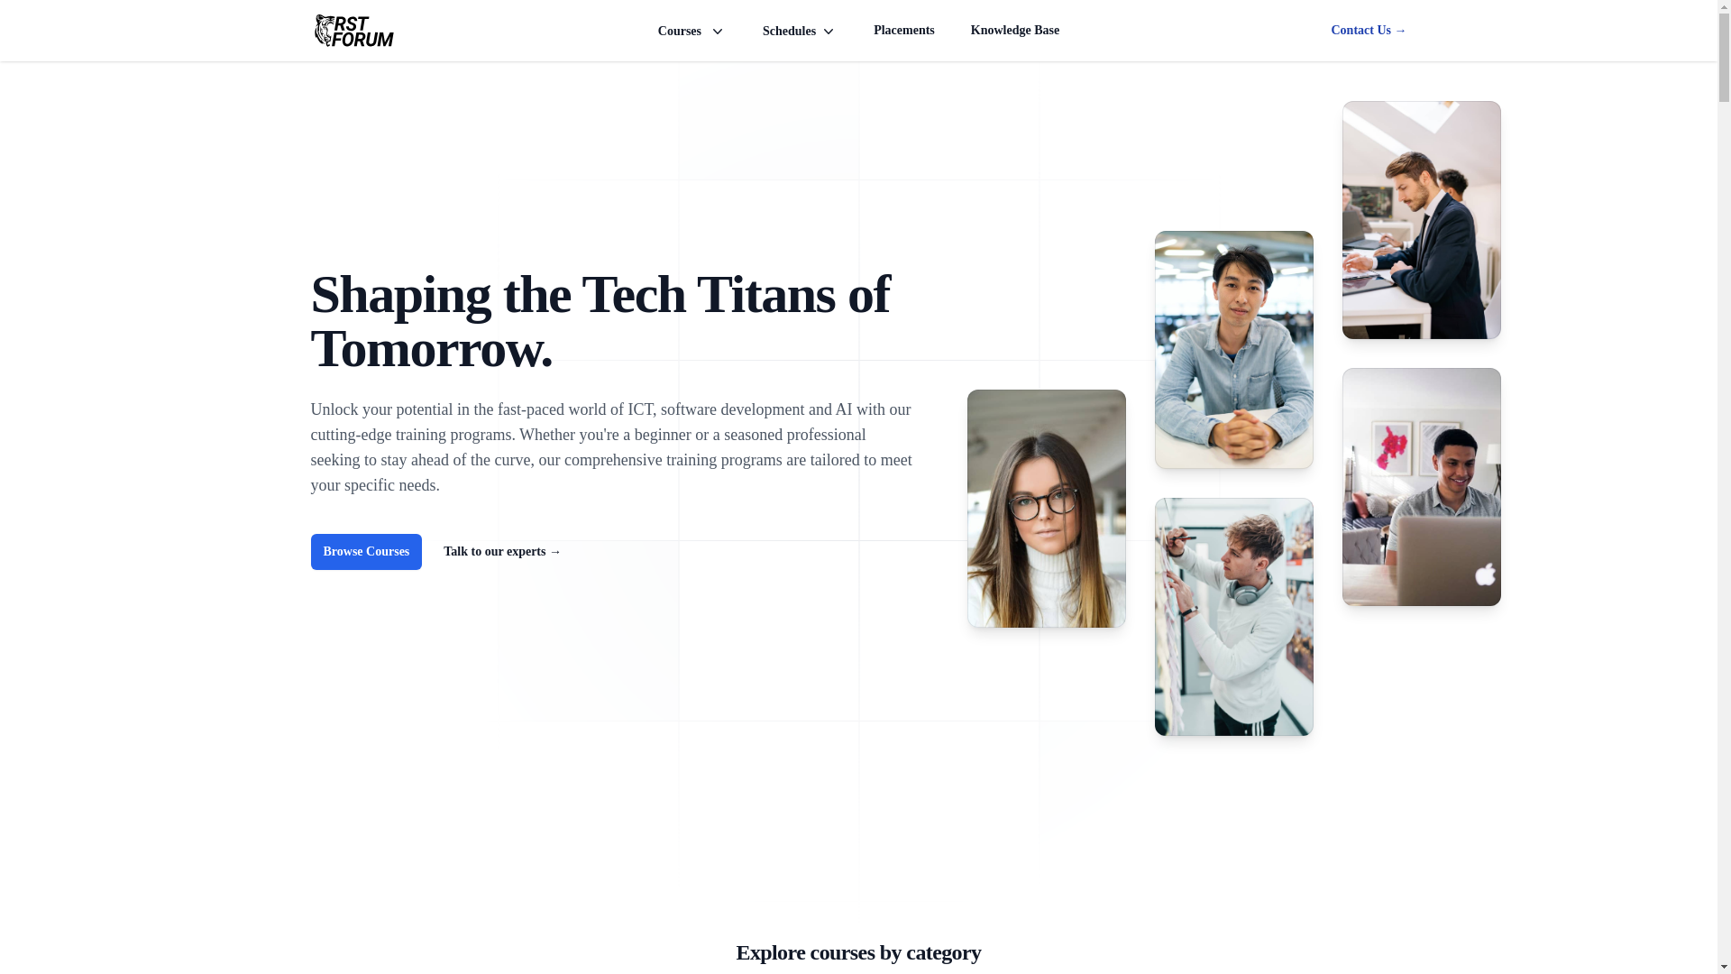 The width and height of the screenshot is (1731, 974). Describe the element at coordinates (366, 551) in the screenshot. I see `Browse Courses` at that location.